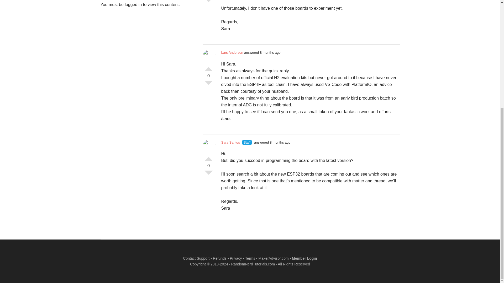 The image size is (504, 283). What do you see at coordinates (304, 258) in the screenshot?
I see `Member Login` at bounding box center [304, 258].